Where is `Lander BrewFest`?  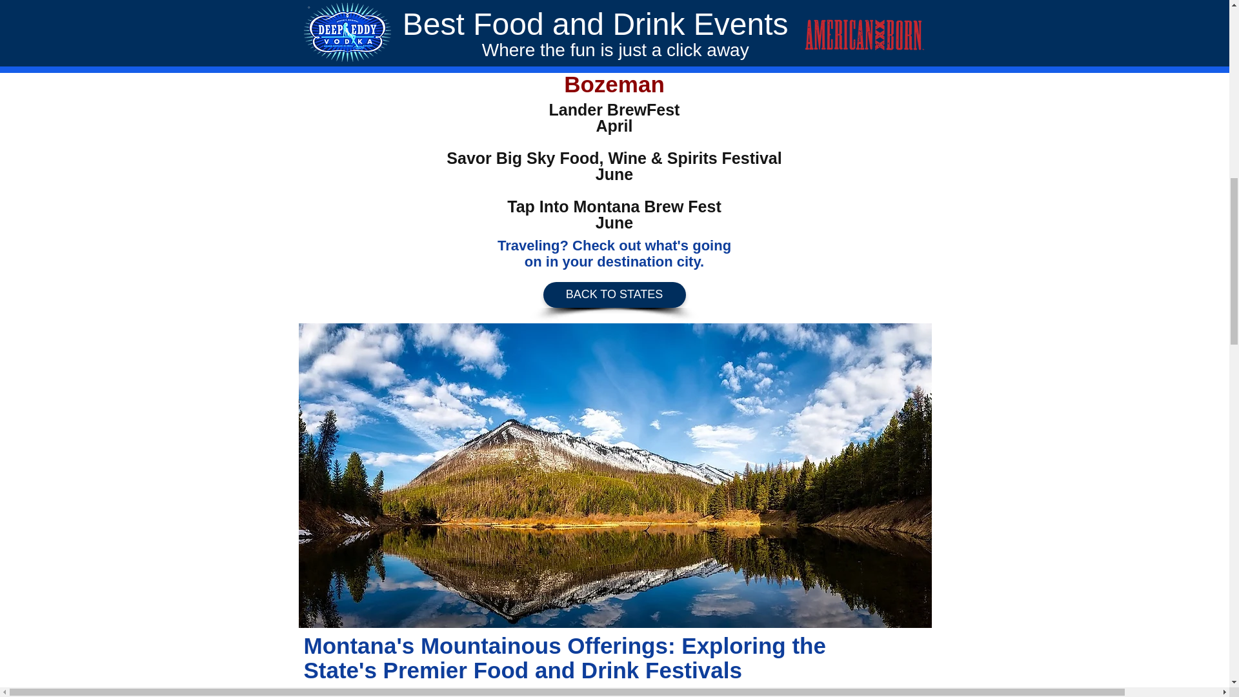
Lander BrewFest is located at coordinates (614, 109).